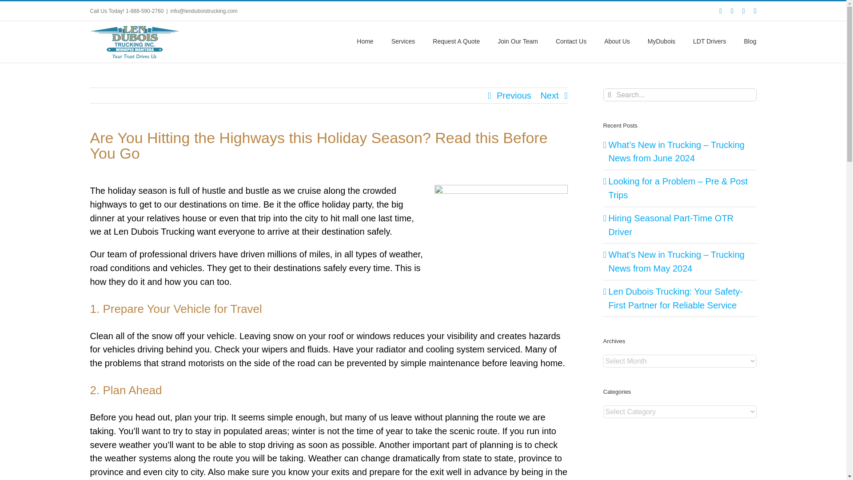  I want to click on MyDubois, so click(661, 40).